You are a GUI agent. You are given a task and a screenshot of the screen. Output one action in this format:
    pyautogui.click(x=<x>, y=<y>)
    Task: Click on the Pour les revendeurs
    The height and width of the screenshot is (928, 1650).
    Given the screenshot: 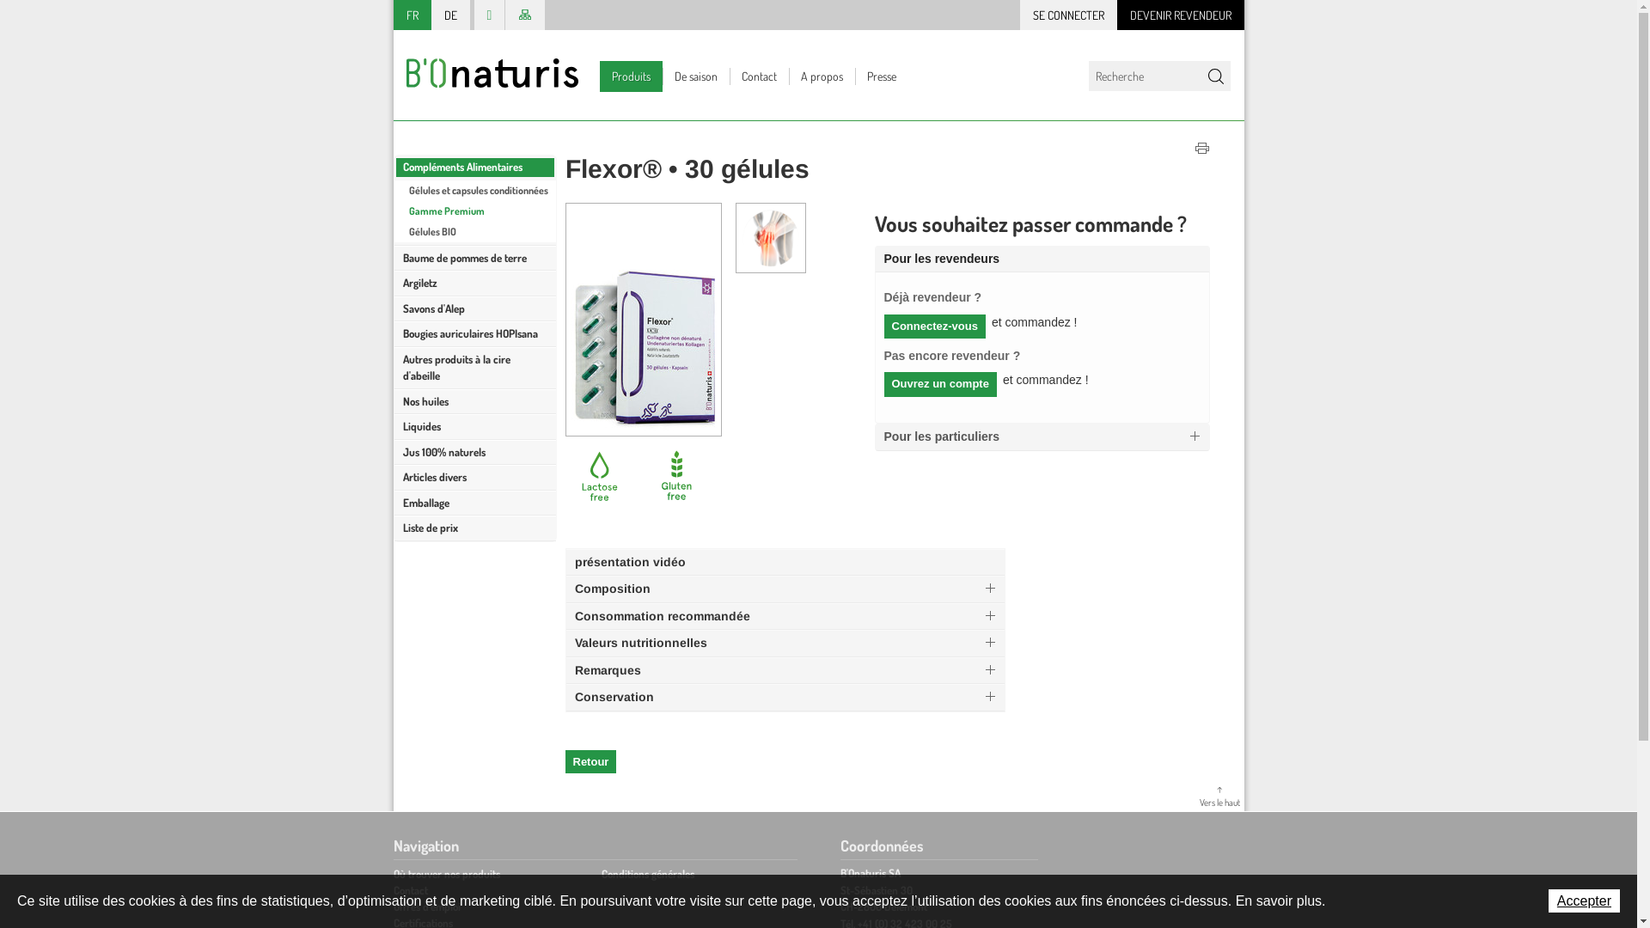 What is the action you would take?
    pyautogui.click(x=1042, y=259)
    